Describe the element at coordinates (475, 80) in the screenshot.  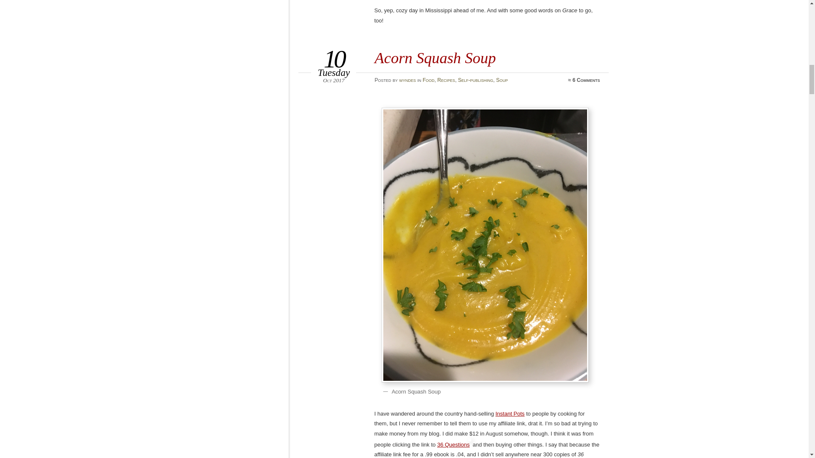
I see `Self-publishing` at that location.